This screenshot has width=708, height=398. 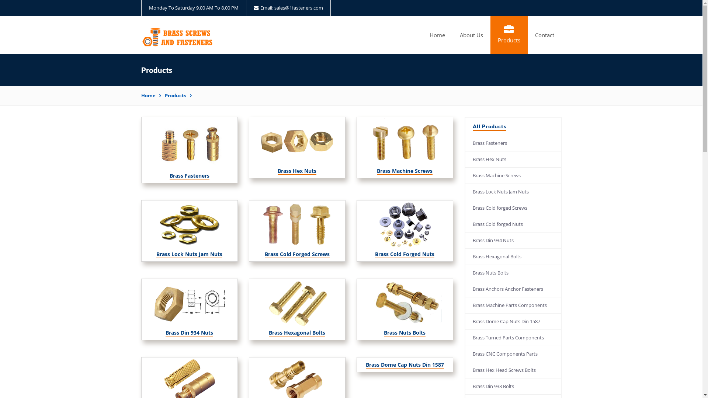 I want to click on Brass Machine Screws, so click(x=405, y=171).